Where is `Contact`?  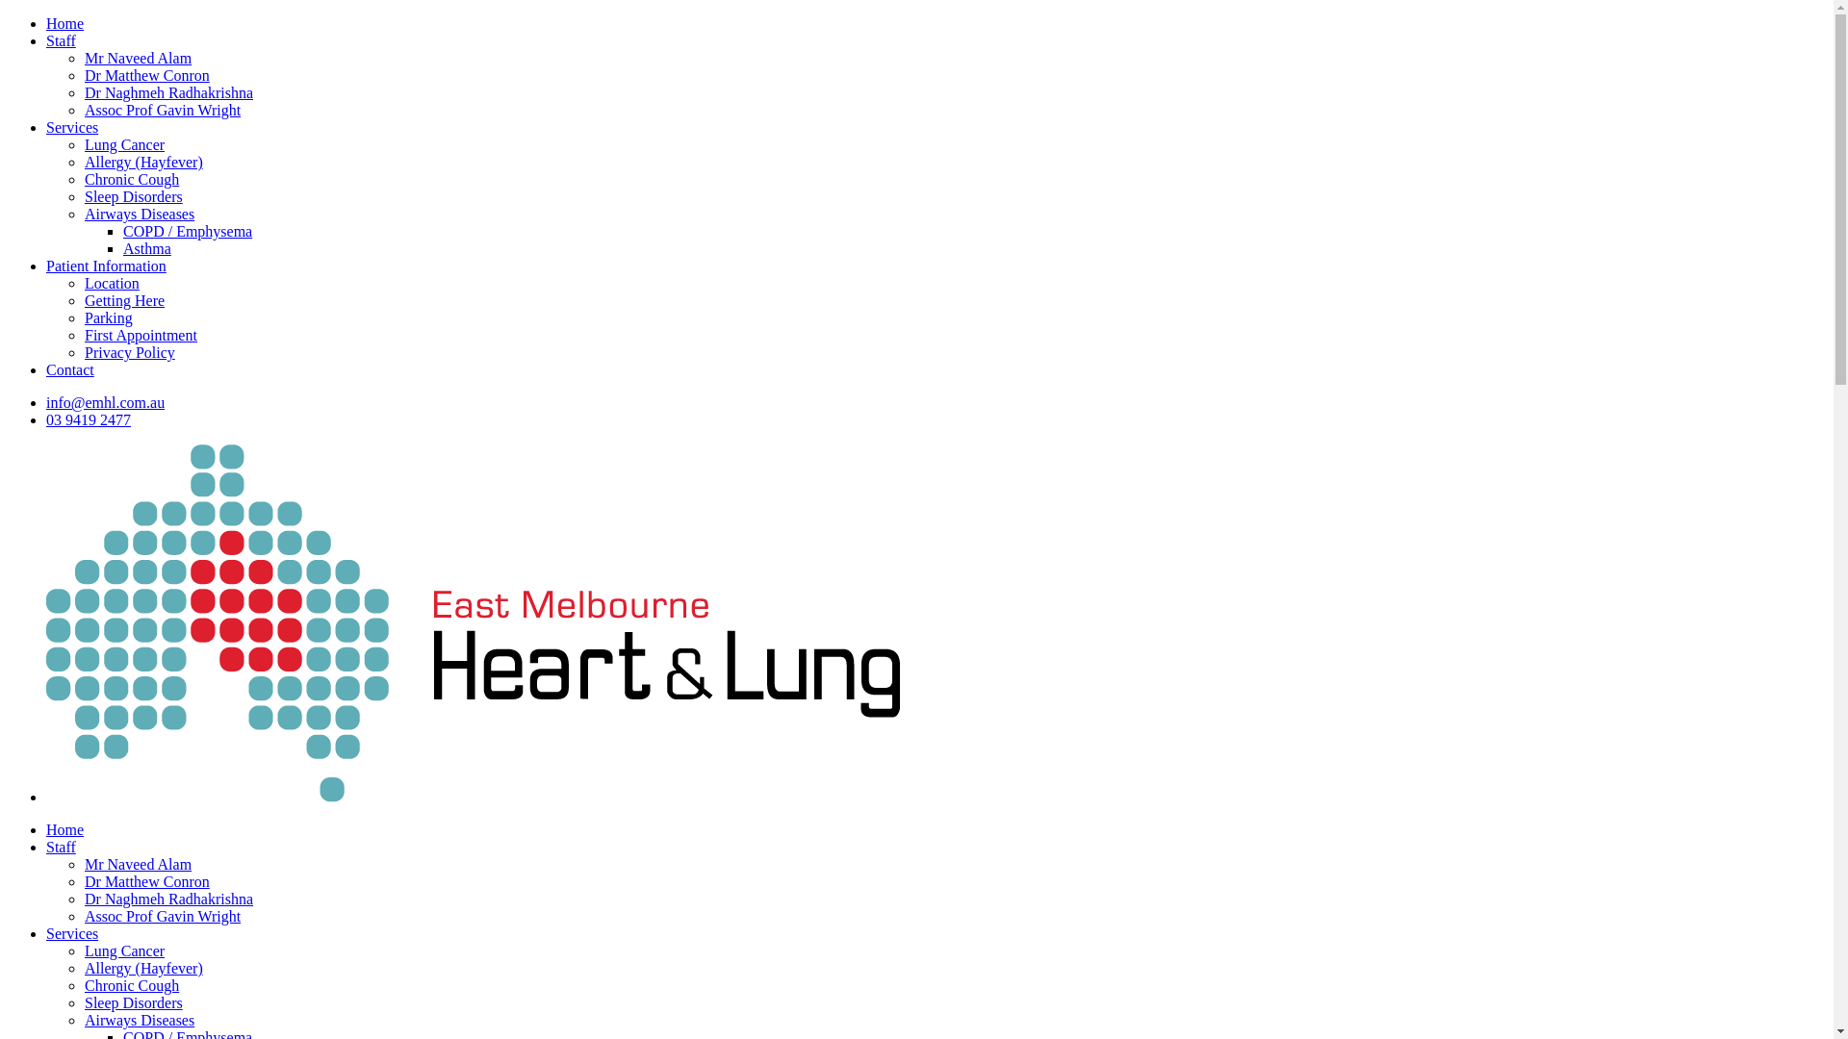
Contact is located at coordinates (70, 369).